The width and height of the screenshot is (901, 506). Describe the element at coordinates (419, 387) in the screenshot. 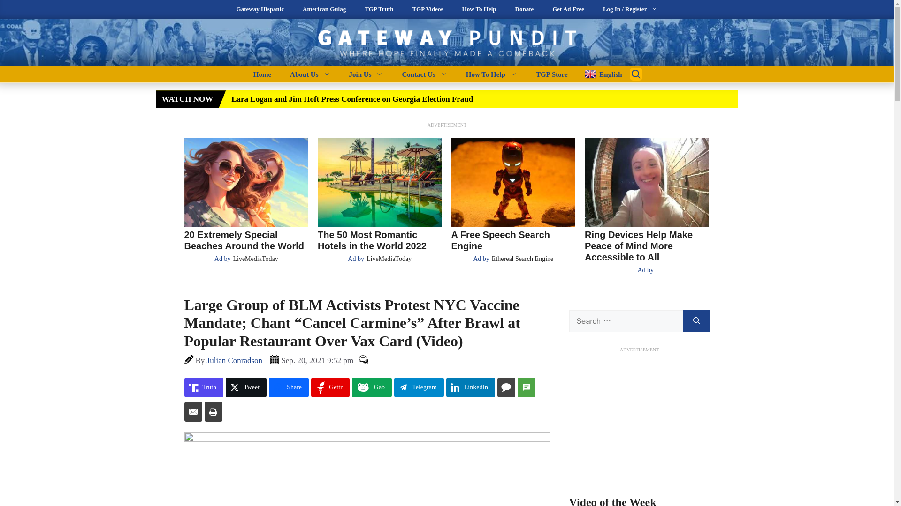

I see `Share on Telegram` at that location.